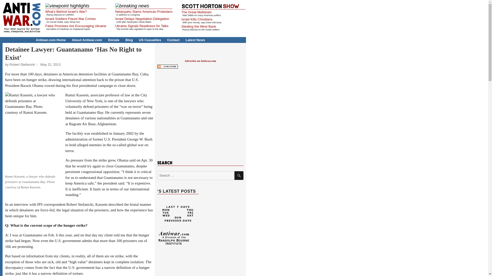 This screenshot has width=492, height=276. What do you see at coordinates (150, 40) in the screenshot?
I see `US Casualties` at bounding box center [150, 40].